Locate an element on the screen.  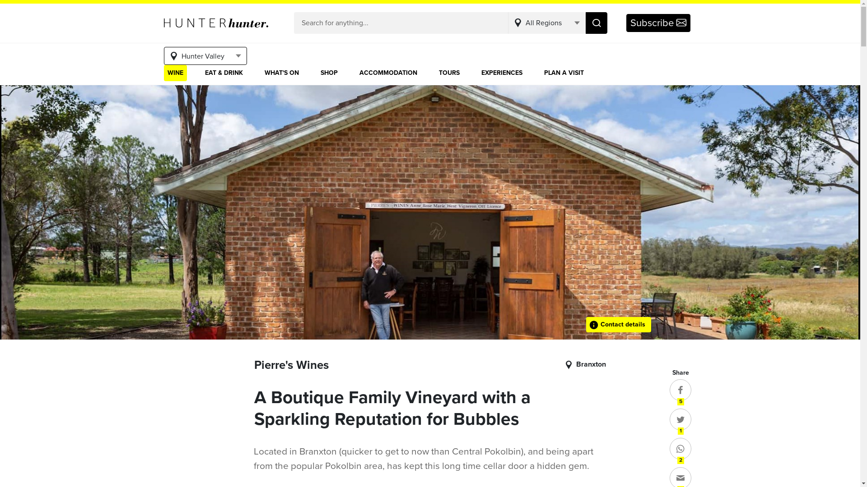
EAT & DRINK is located at coordinates (224, 73).